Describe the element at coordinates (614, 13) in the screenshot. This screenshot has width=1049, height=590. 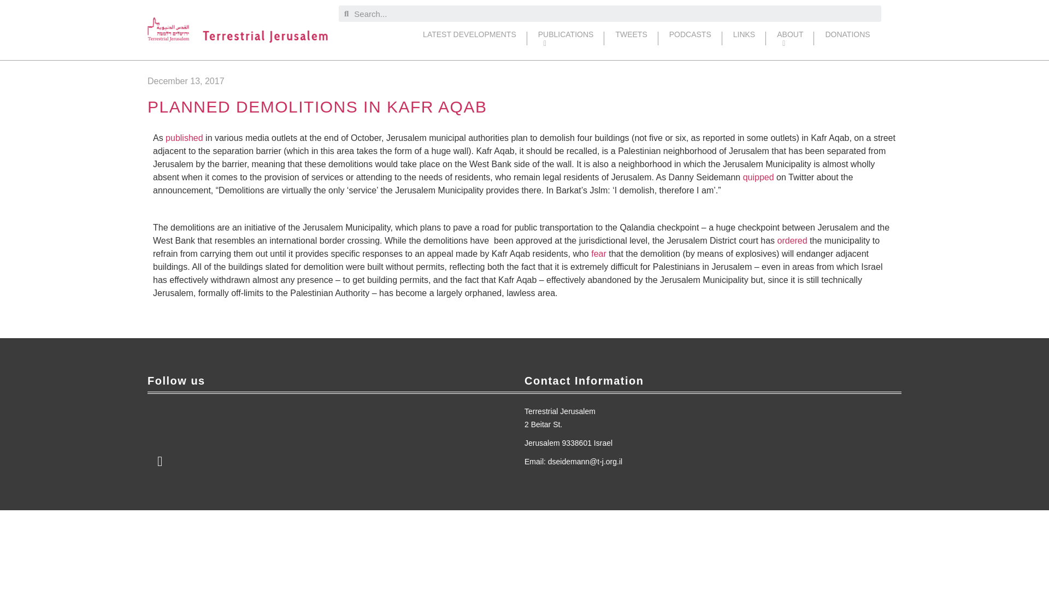
I see `Search` at that location.